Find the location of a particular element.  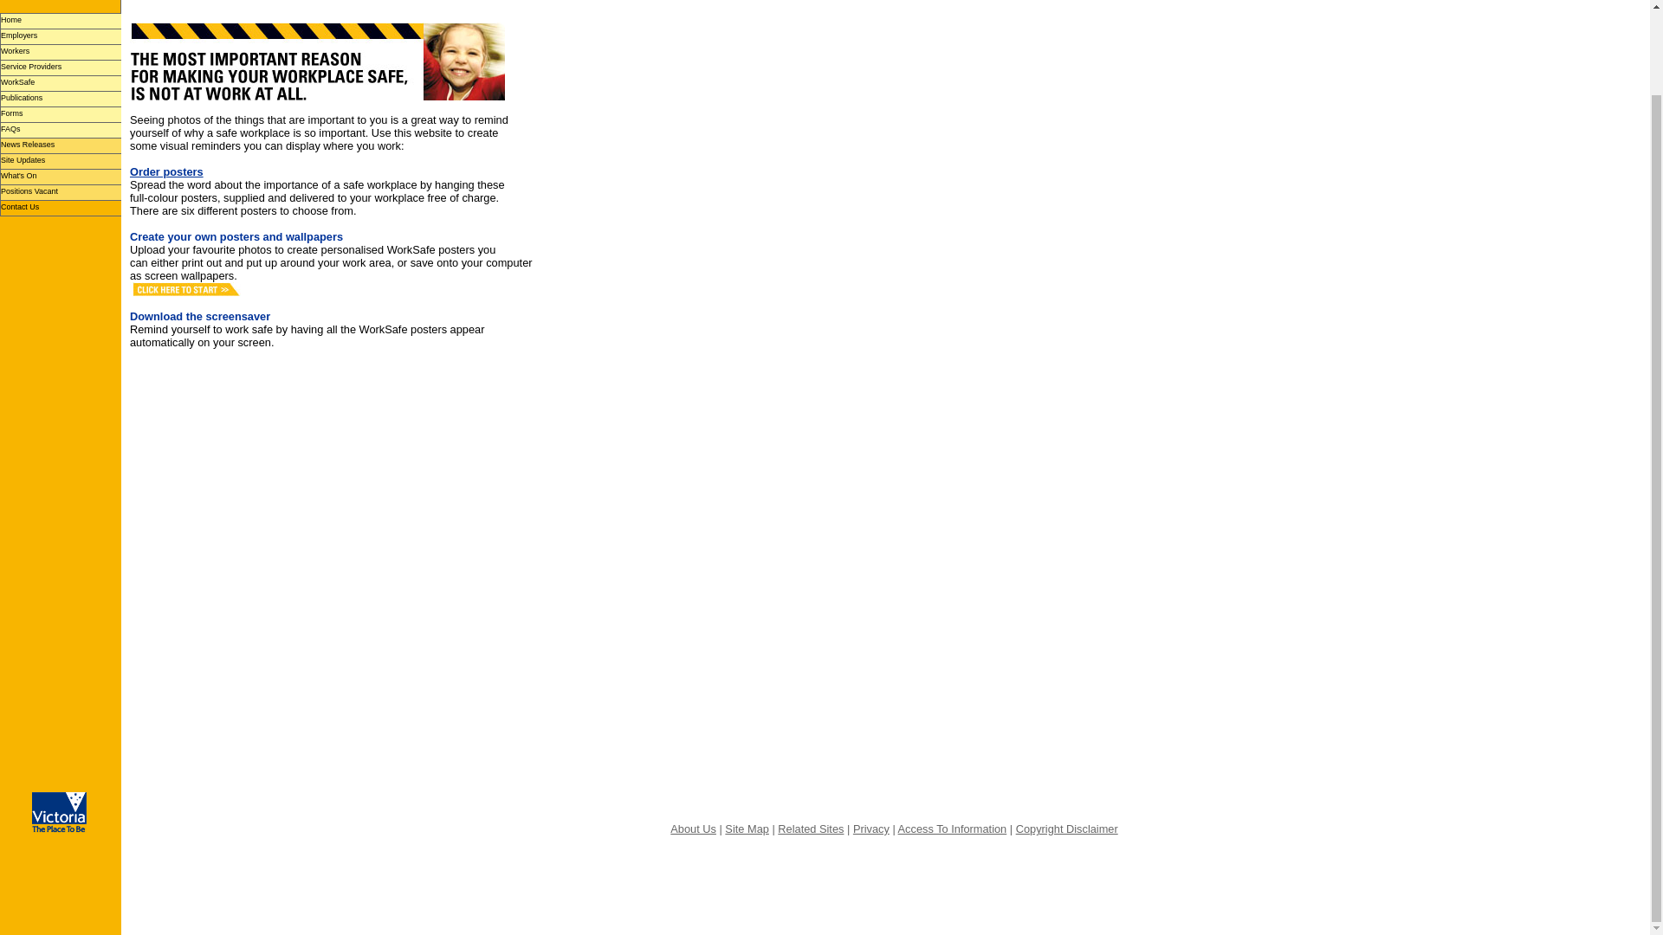

Create your own posters and wallpapers is located at coordinates (236, 235).